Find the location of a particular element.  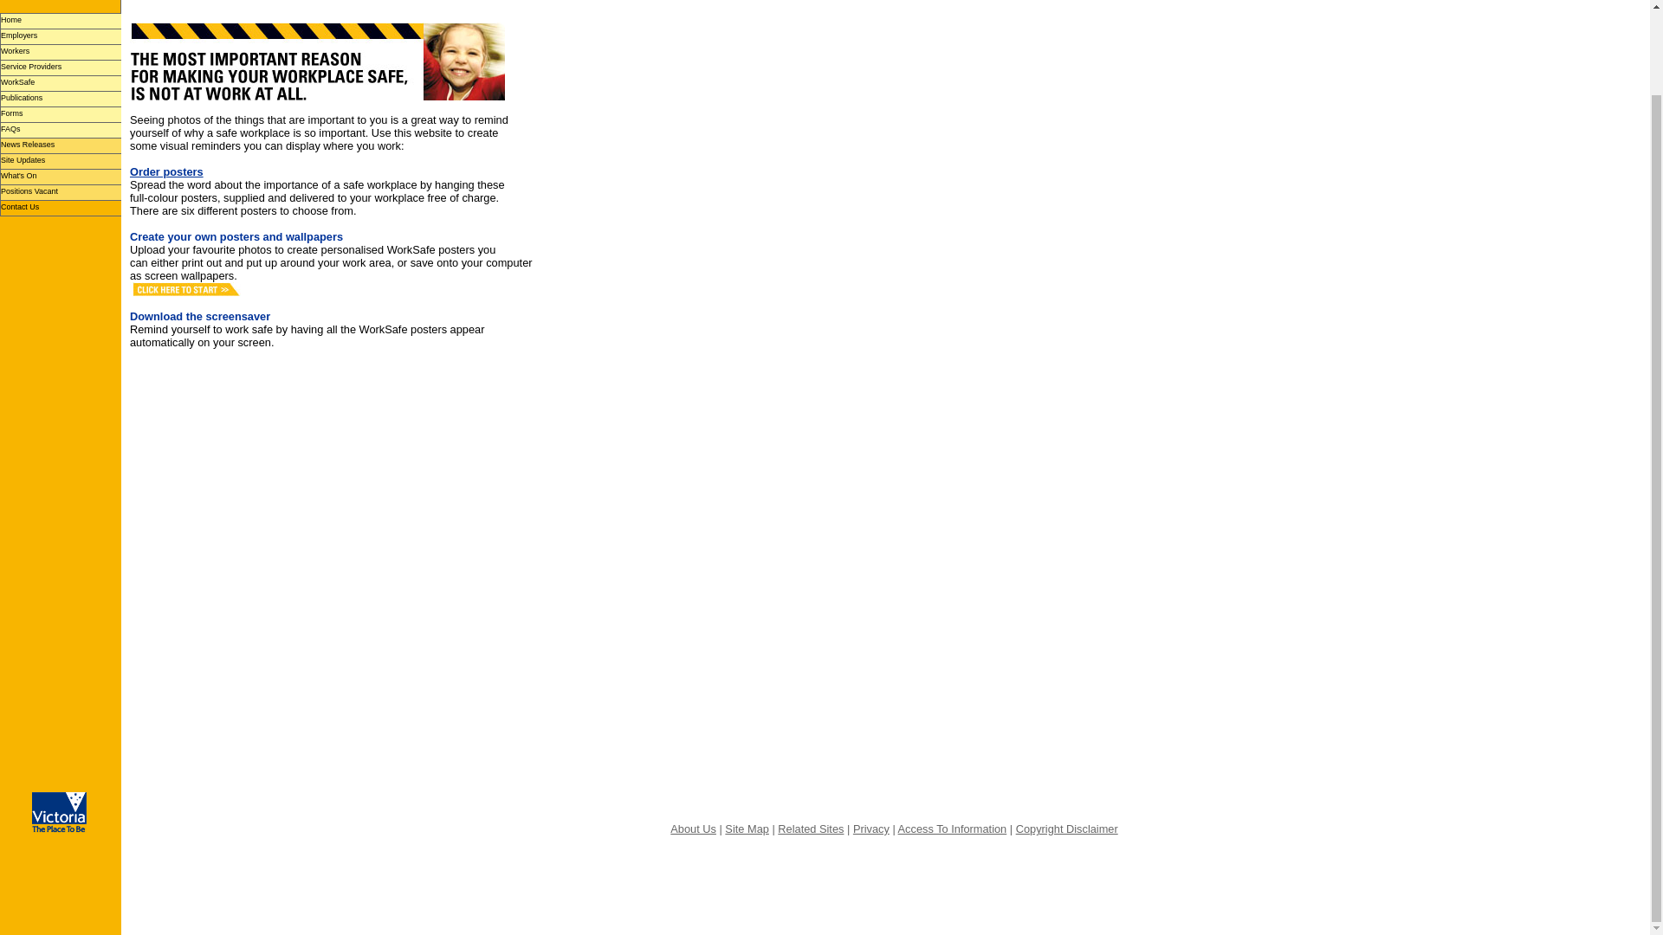

Create your own posters and wallpapers is located at coordinates (236, 235).